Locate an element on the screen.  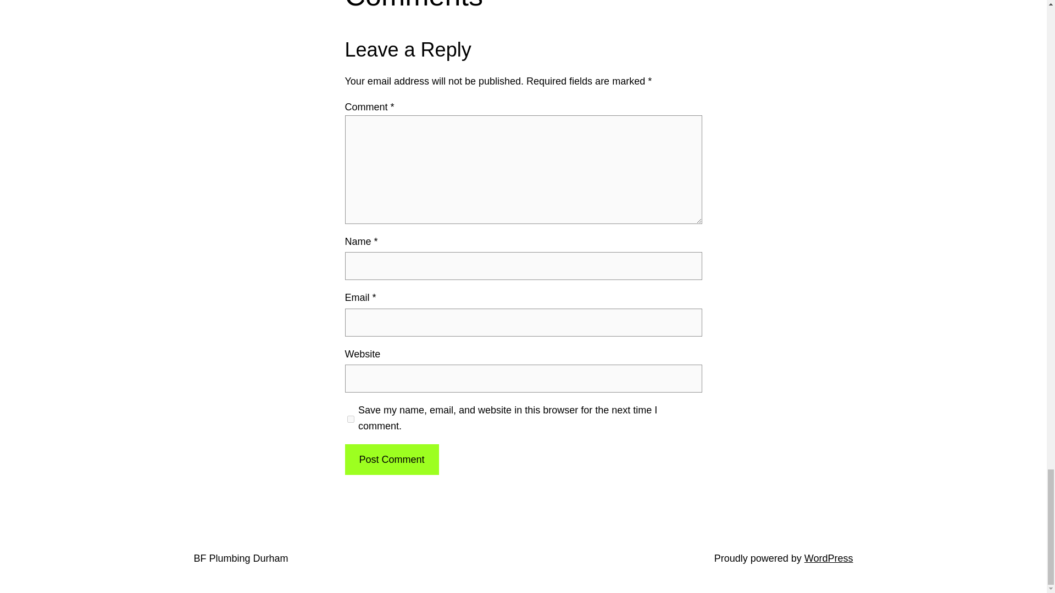
BF Plumbing Durham is located at coordinates (241, 558).